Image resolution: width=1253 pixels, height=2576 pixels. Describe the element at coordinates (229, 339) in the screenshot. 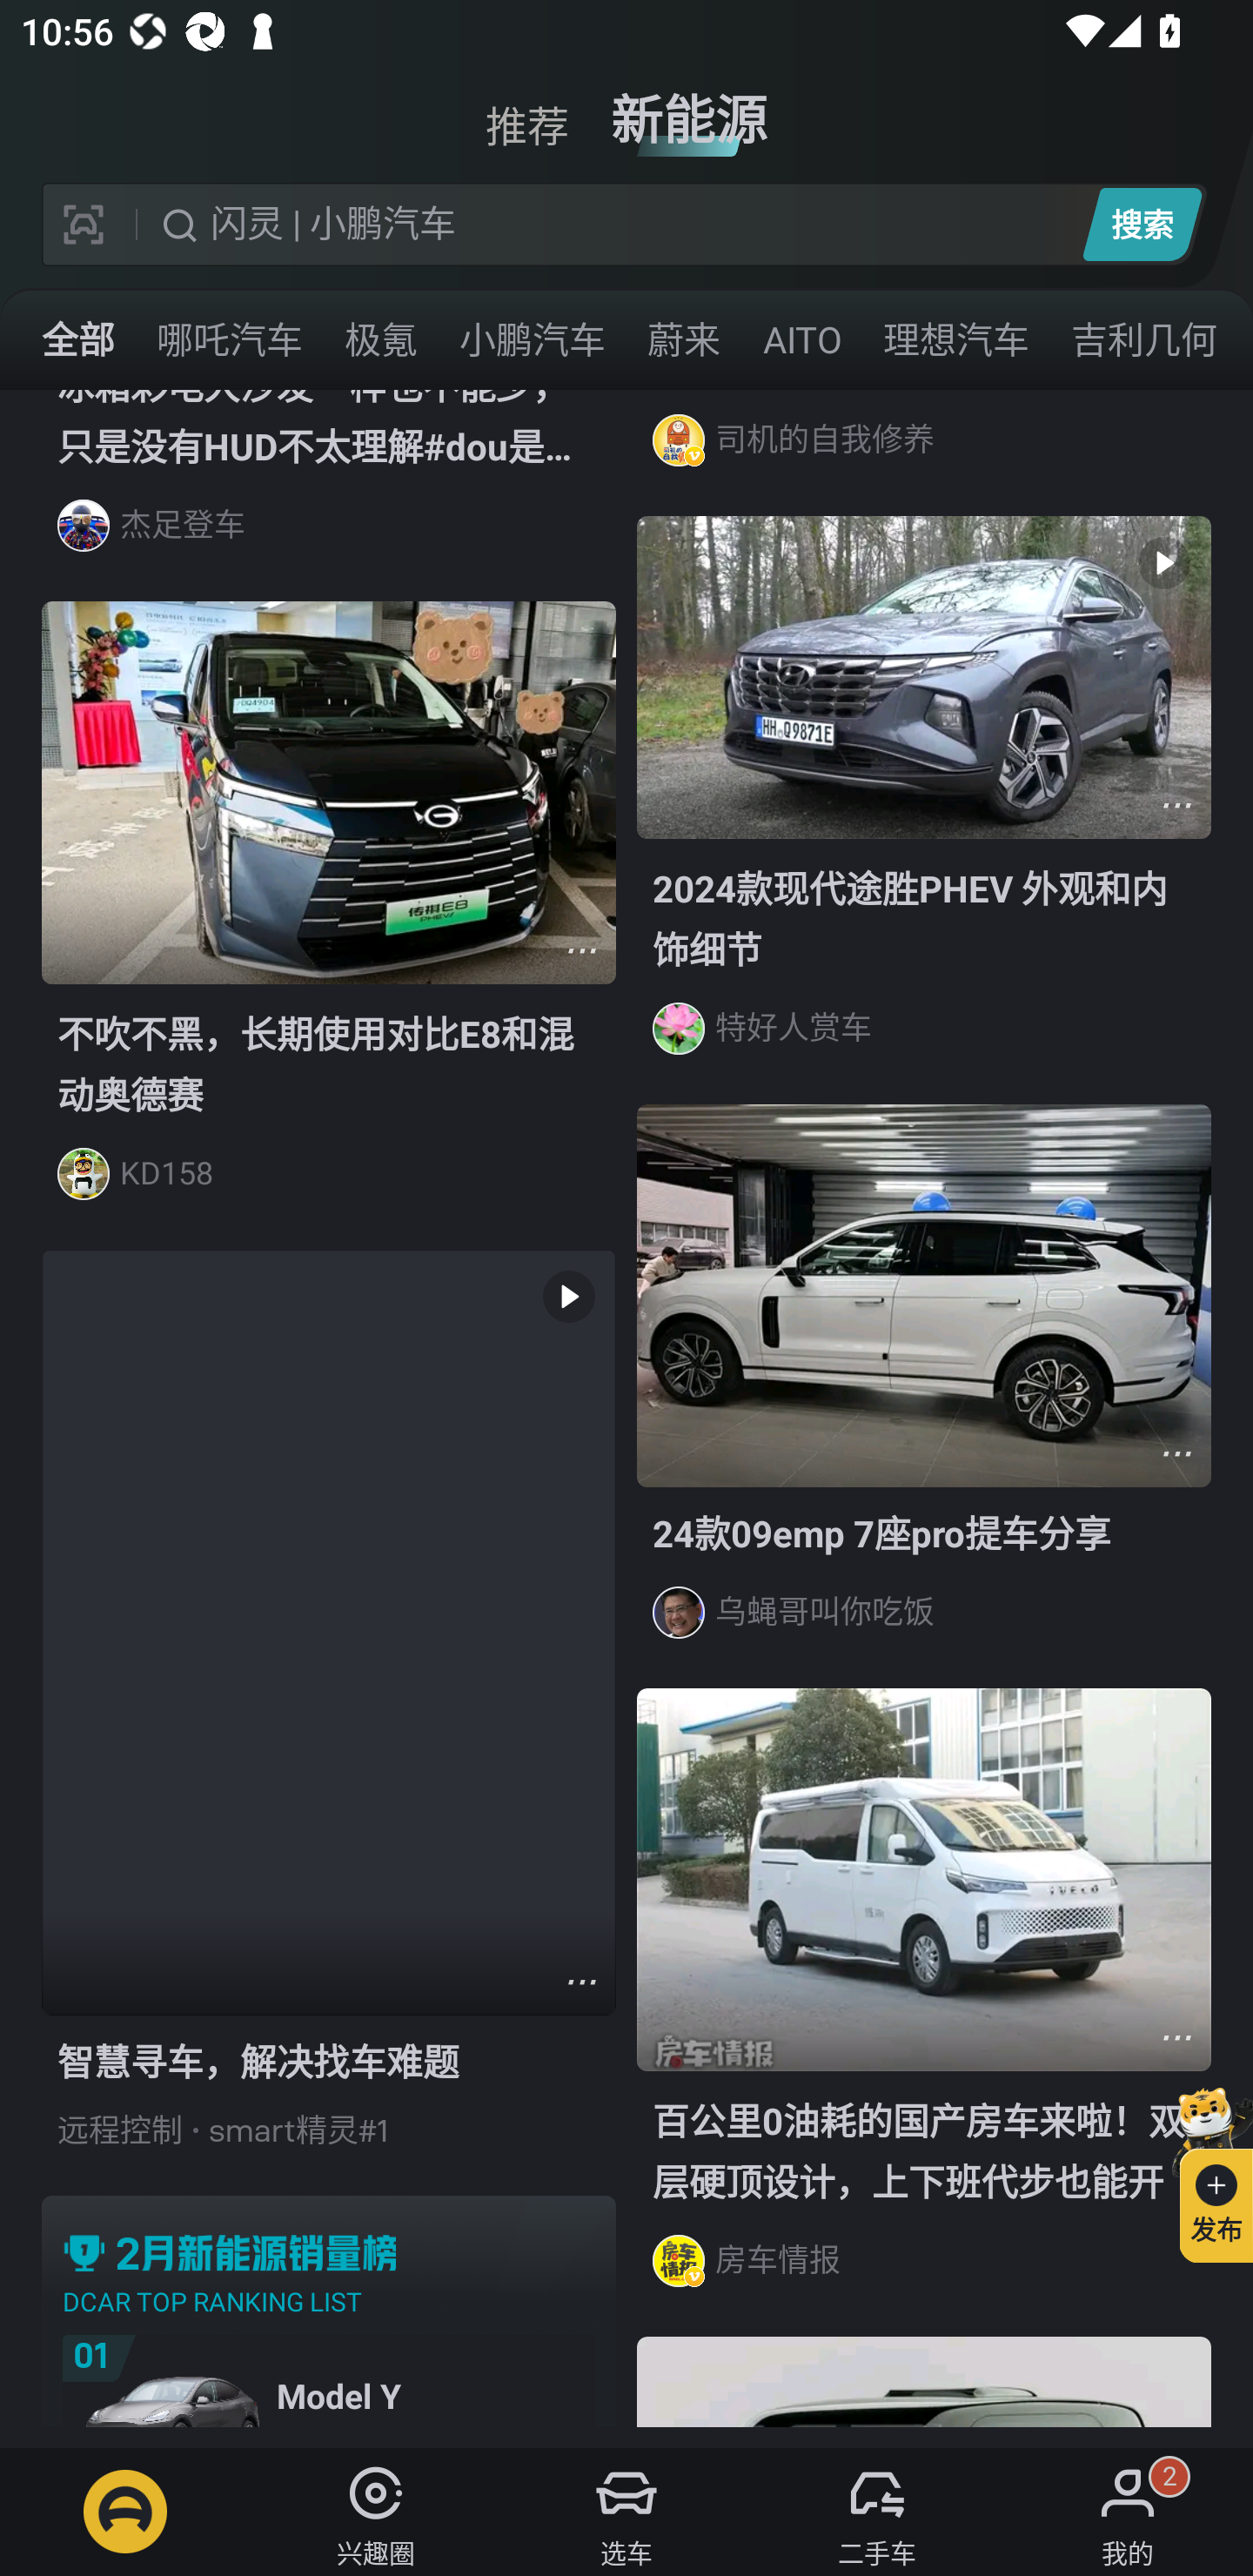

I see `哪吒汽车` at that location.